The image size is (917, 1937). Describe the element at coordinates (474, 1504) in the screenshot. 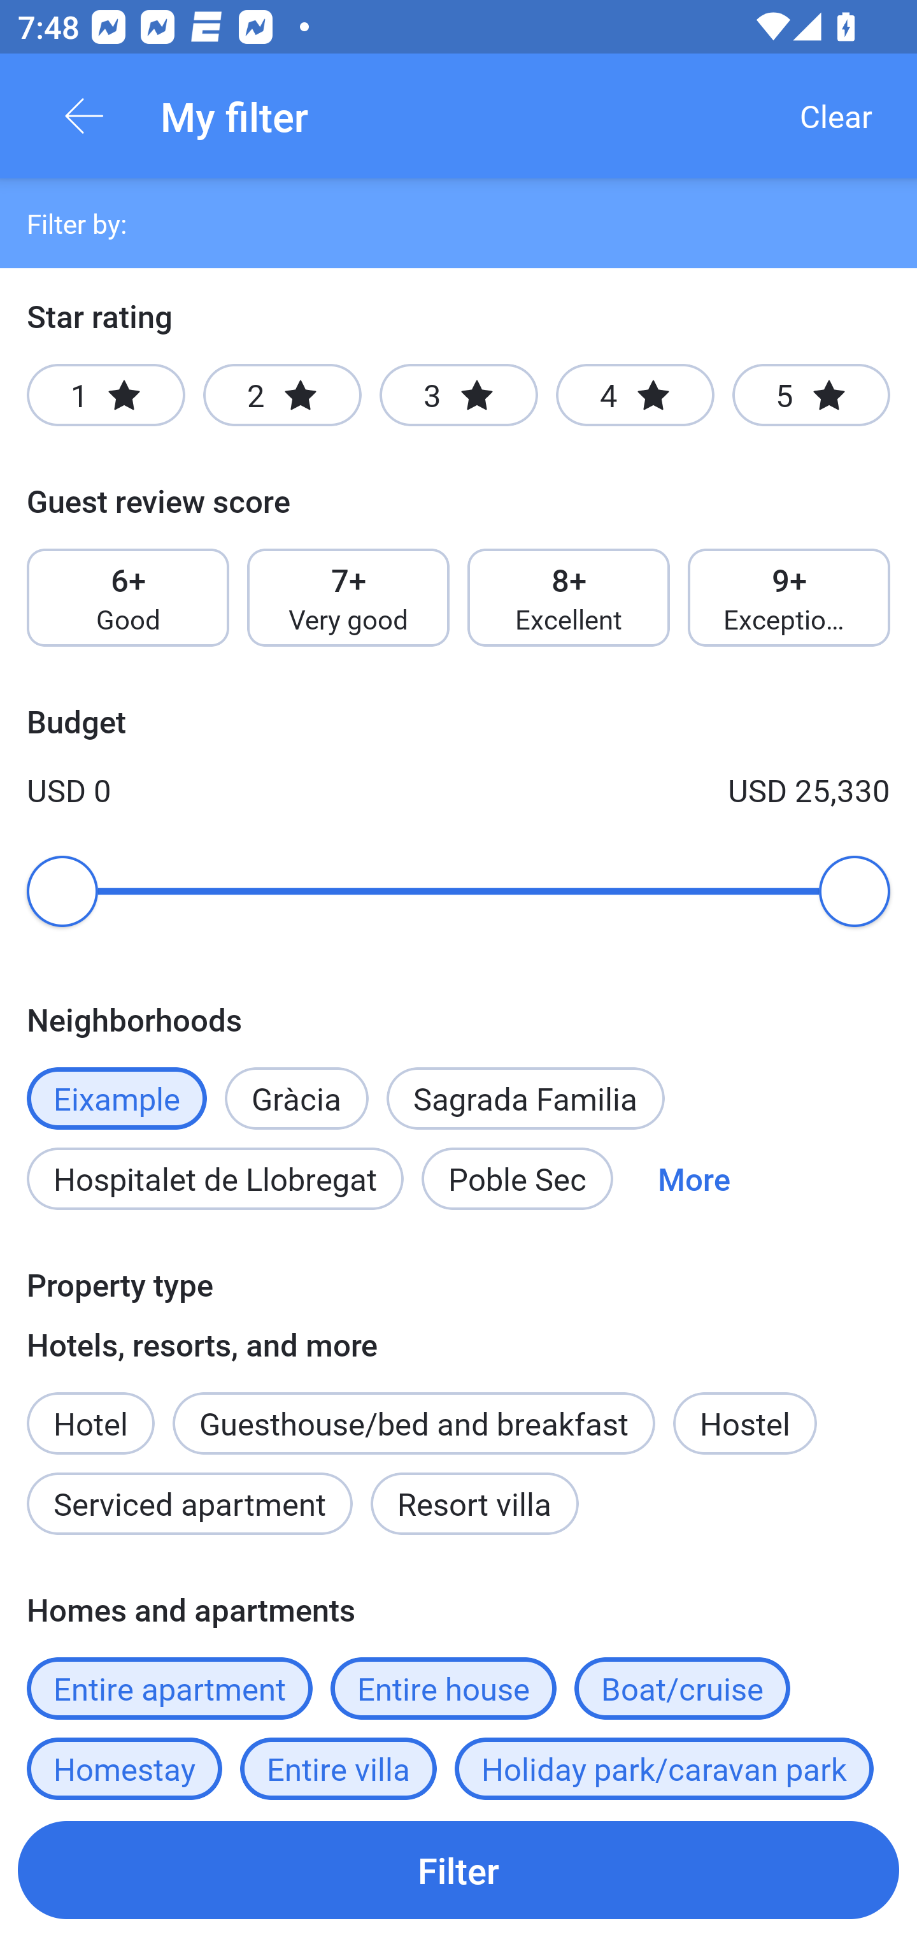

I see `Resort villa` at that location.